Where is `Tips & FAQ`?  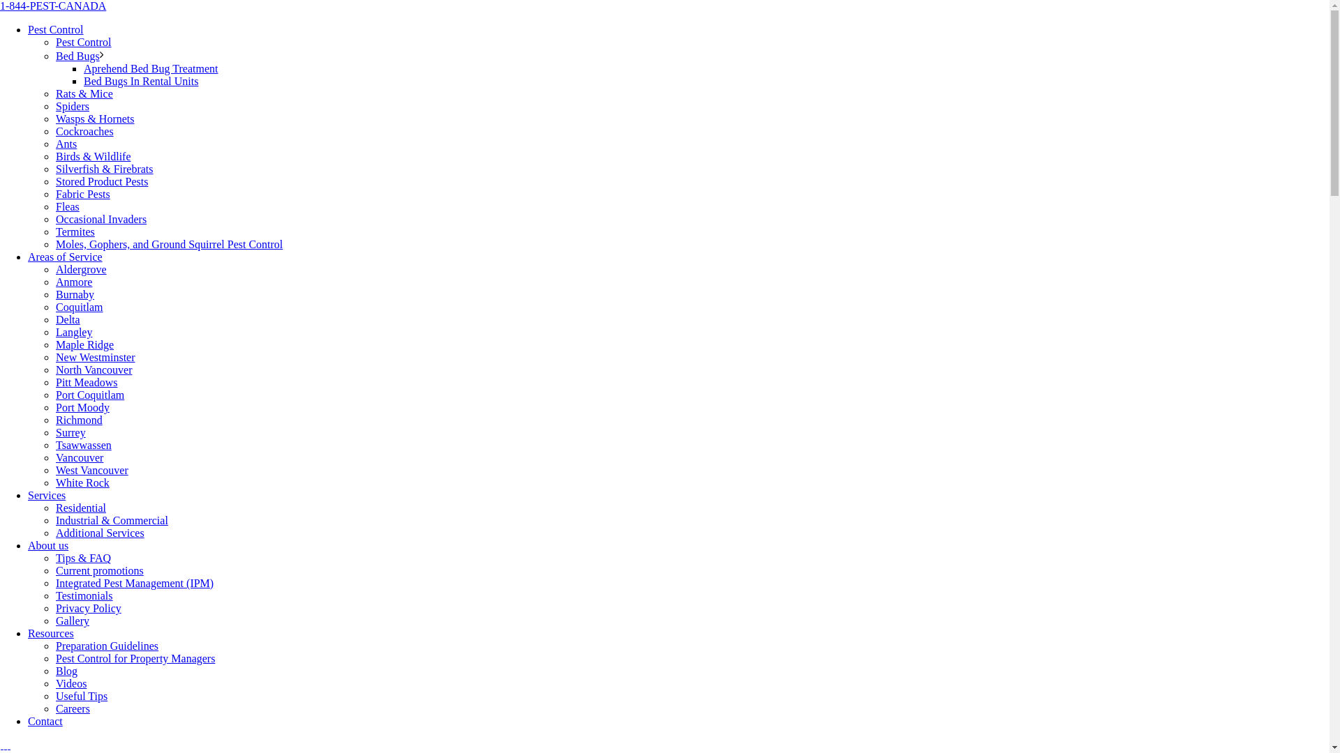 Tips & FAQ is located at coordinates (84, 558).